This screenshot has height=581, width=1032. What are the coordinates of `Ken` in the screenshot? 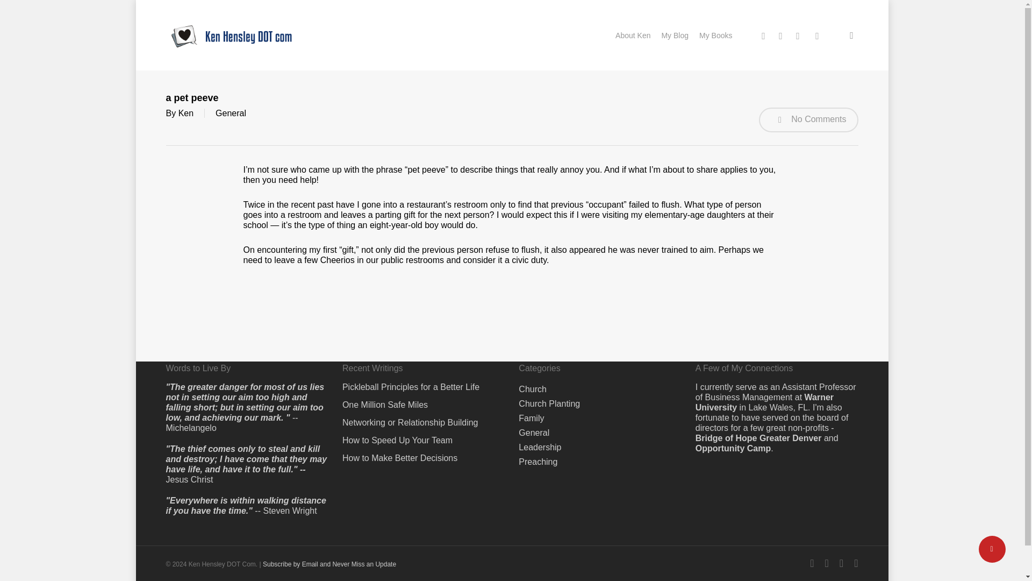 It's located at (186, 113).